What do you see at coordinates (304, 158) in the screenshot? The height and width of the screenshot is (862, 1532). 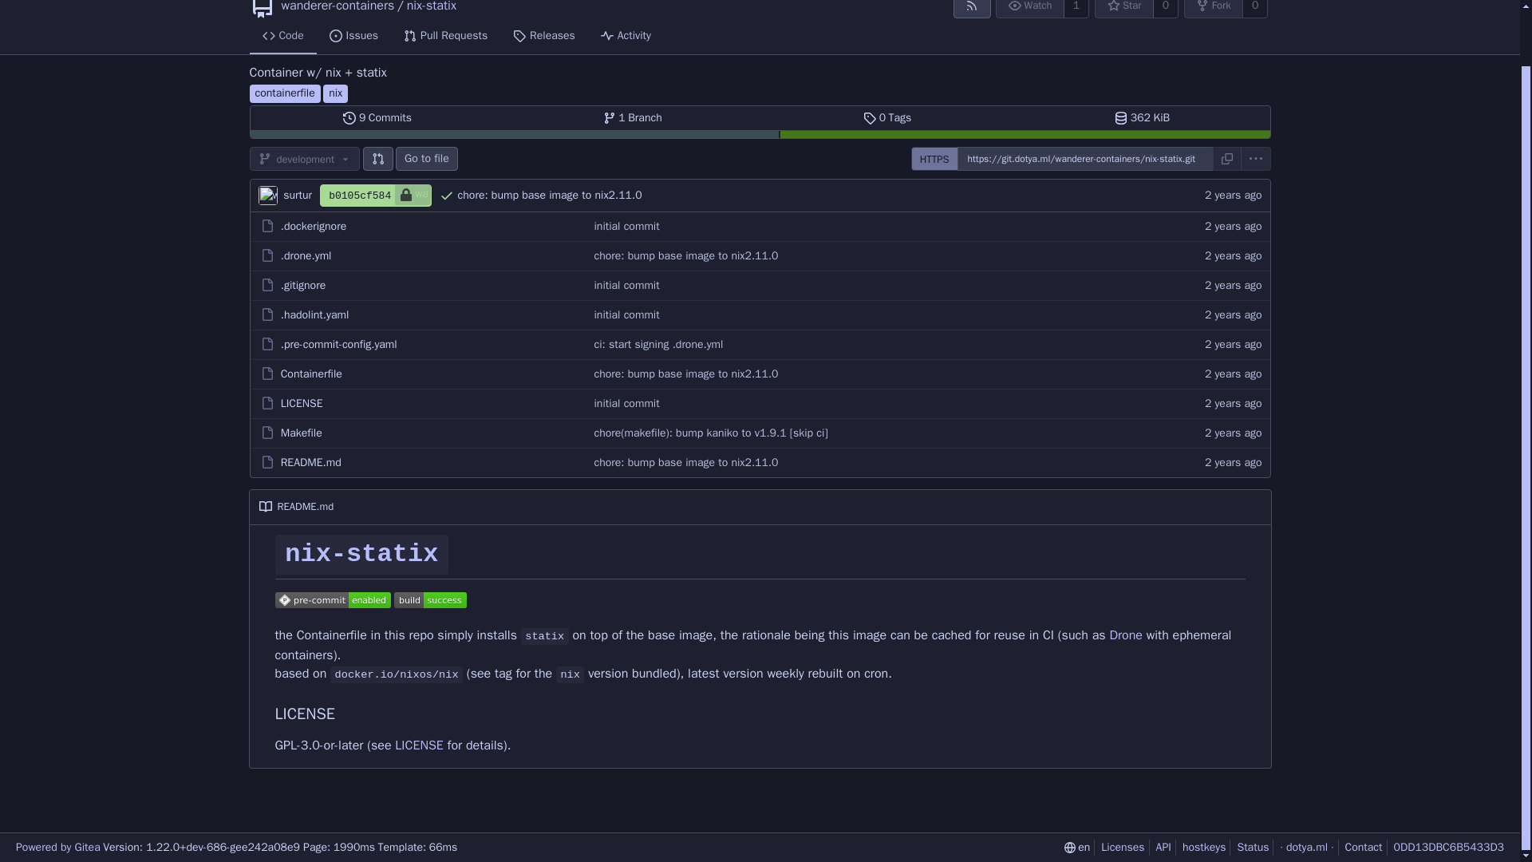 I see `Releases` at bounding box center [304, 158].